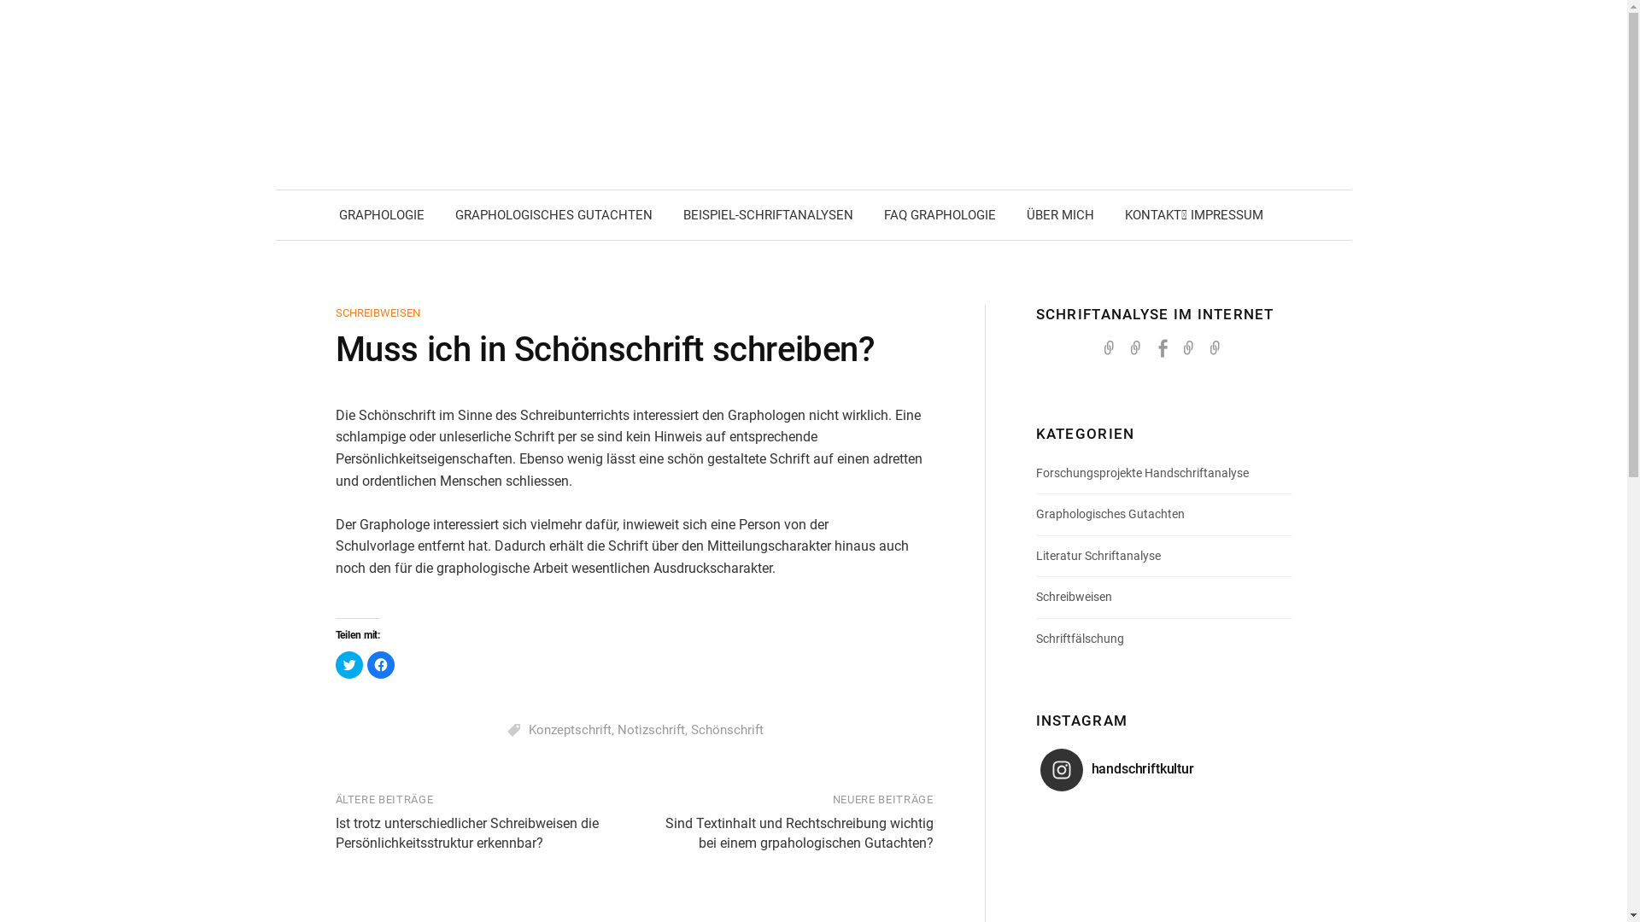 The width and height of the screenshot is (1640, 922). I want to click on SCHREIBWEISEN, so click(378, 312).